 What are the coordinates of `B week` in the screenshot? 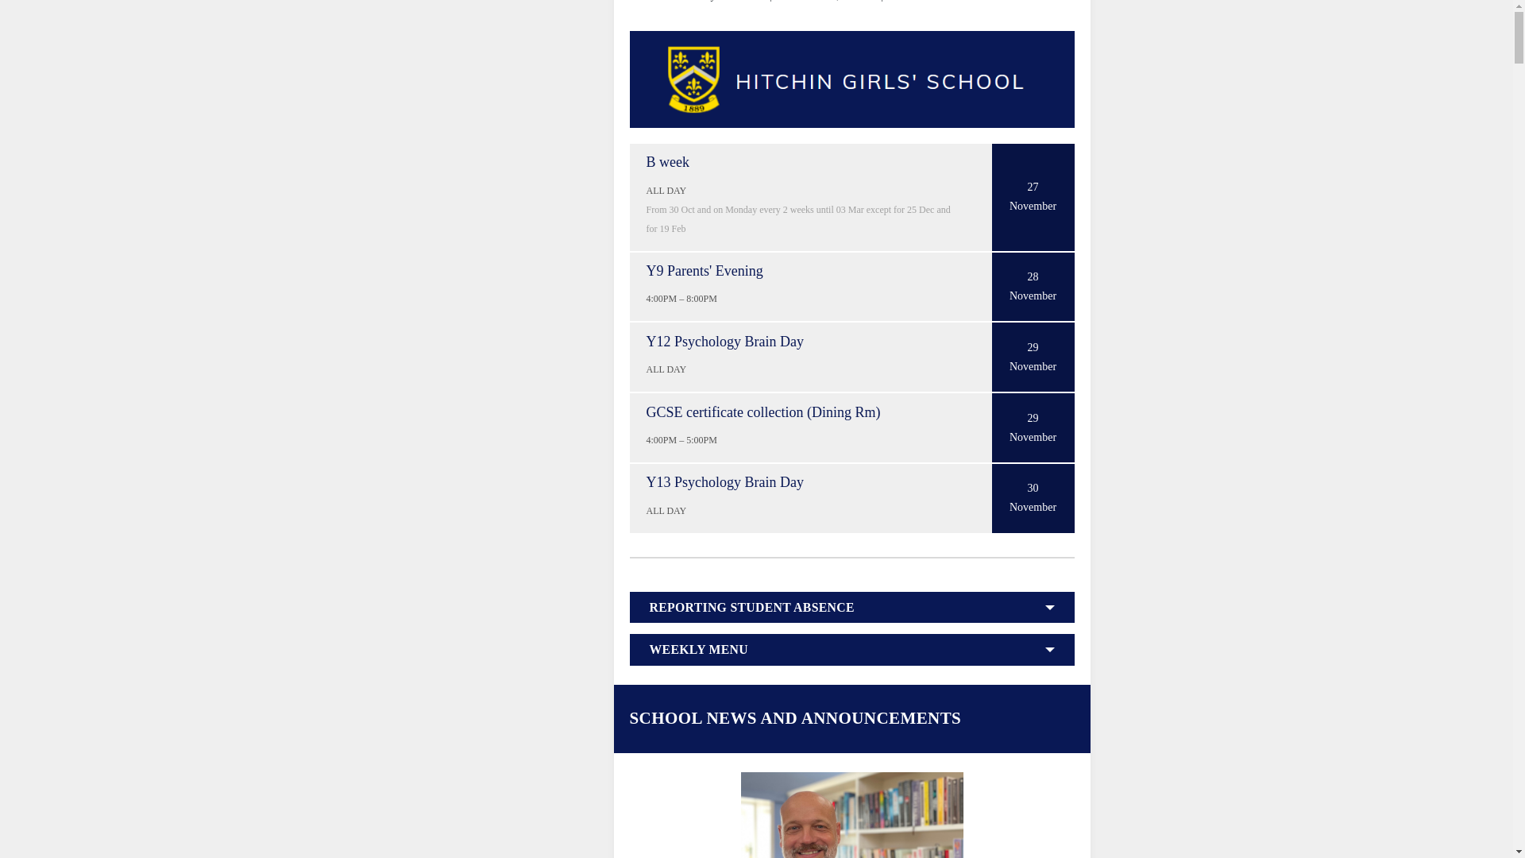 It's located at (1033, 205).